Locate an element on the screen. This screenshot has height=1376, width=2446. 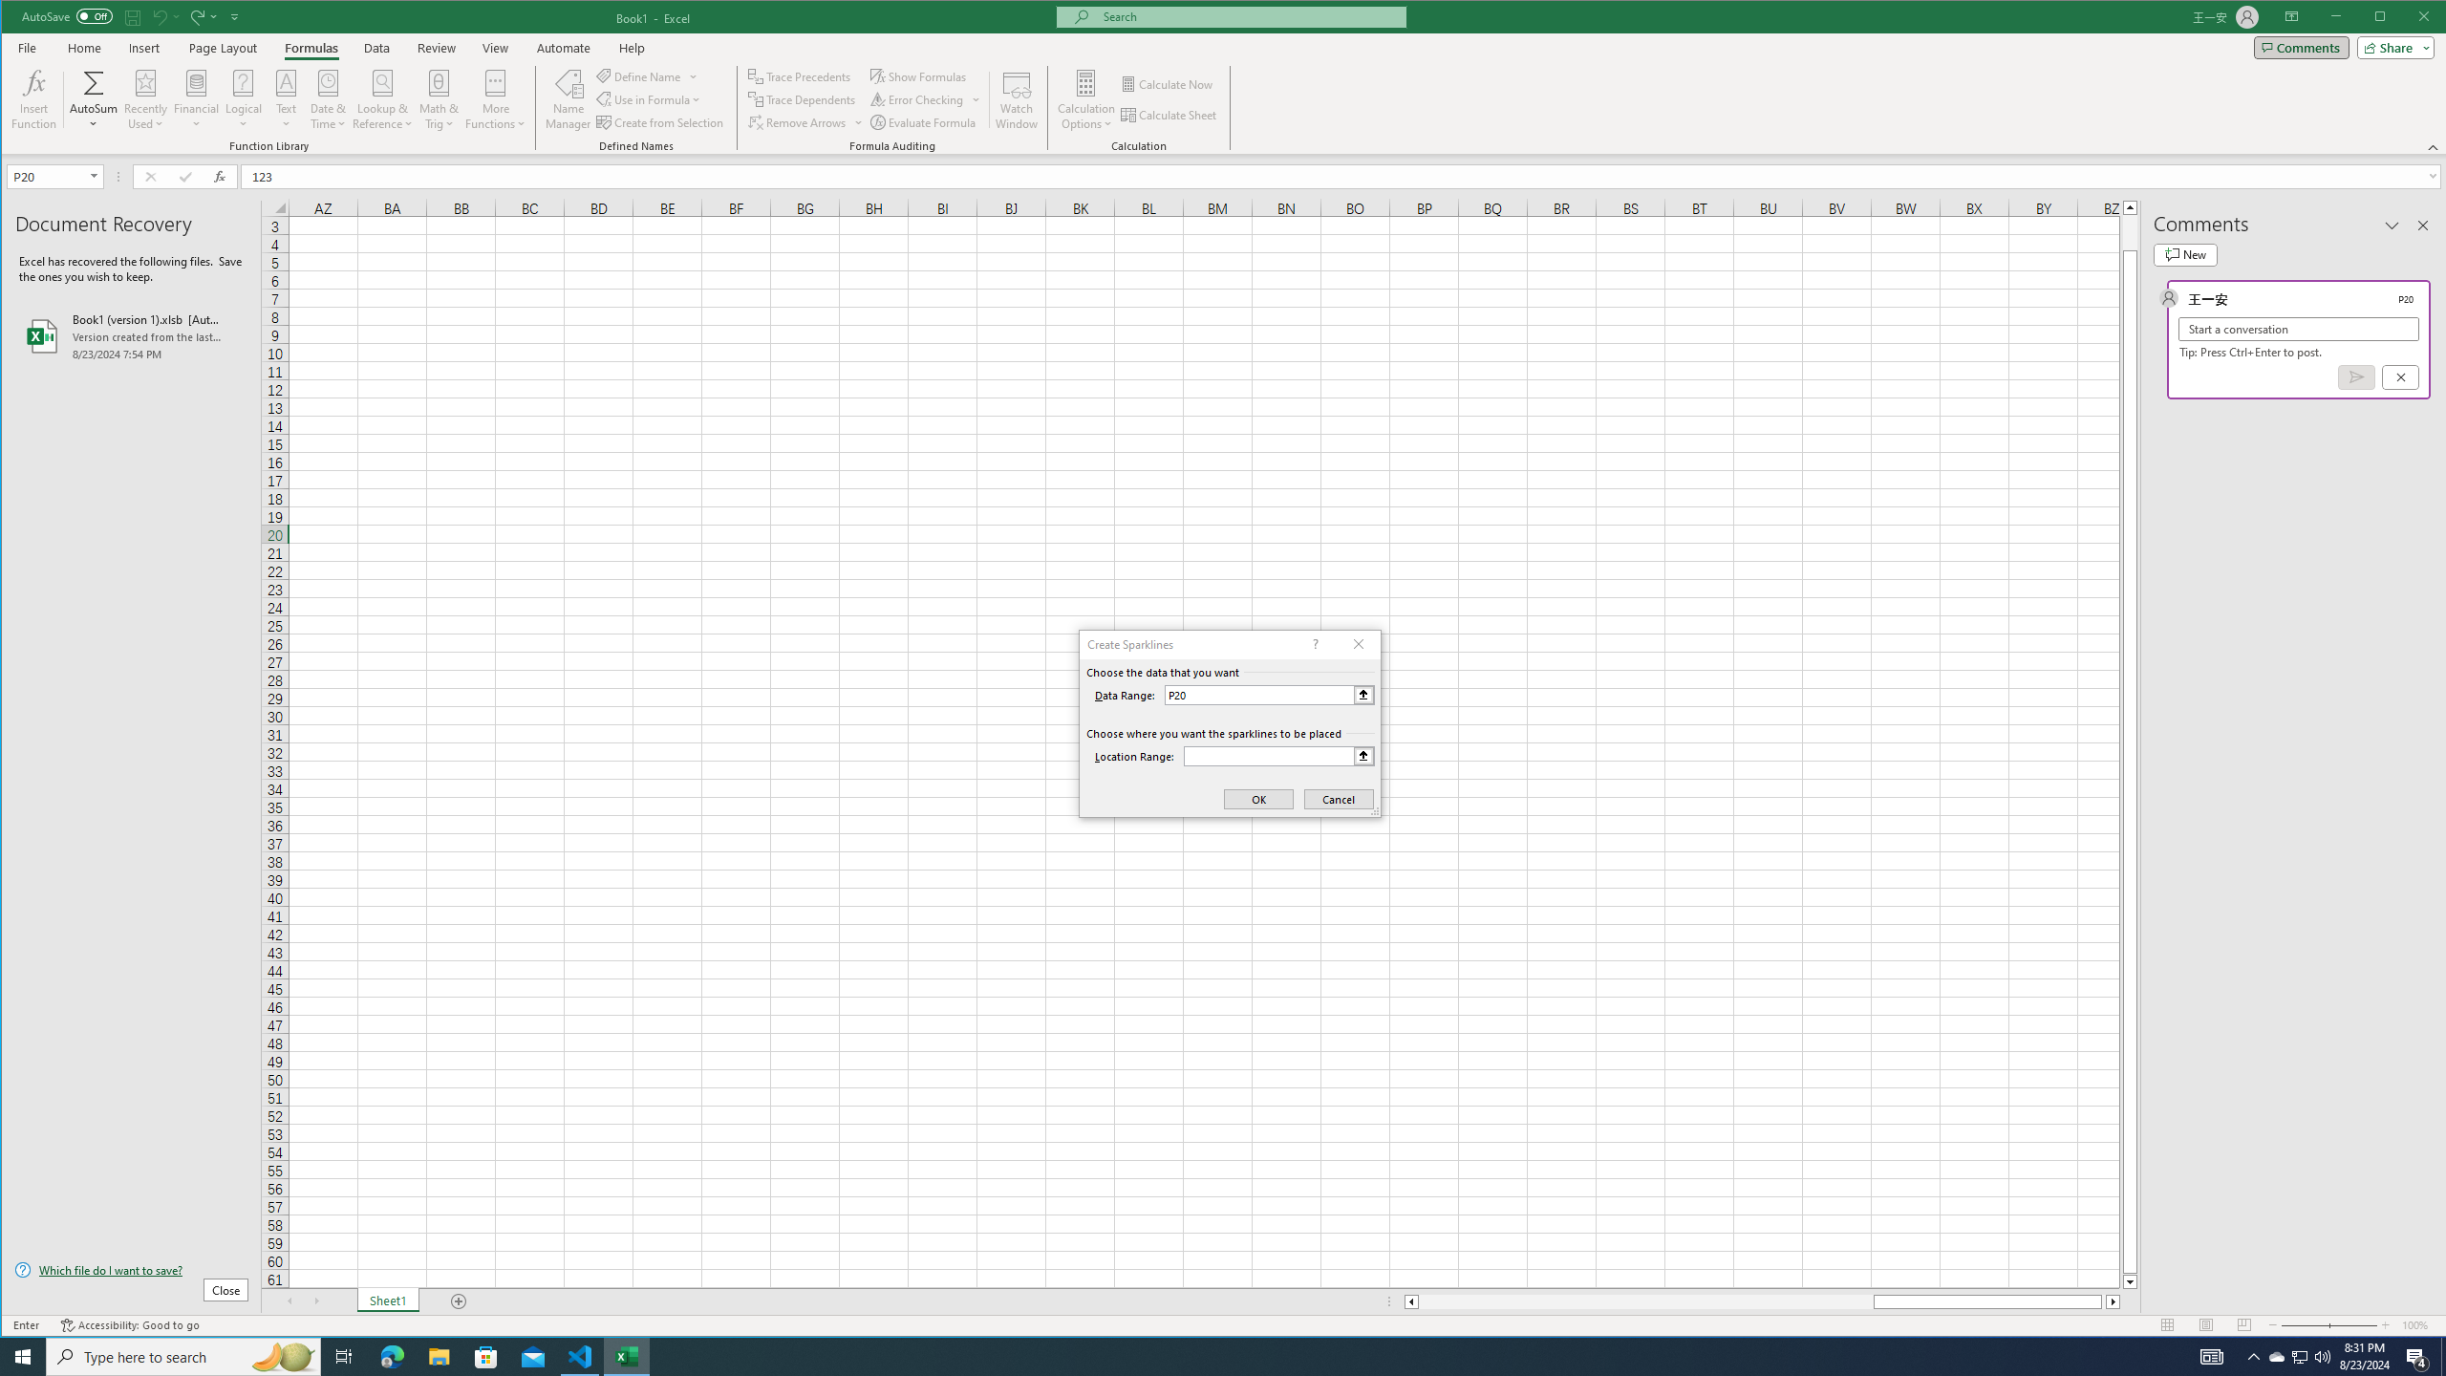
Share is located at coordinates (2392, 47).